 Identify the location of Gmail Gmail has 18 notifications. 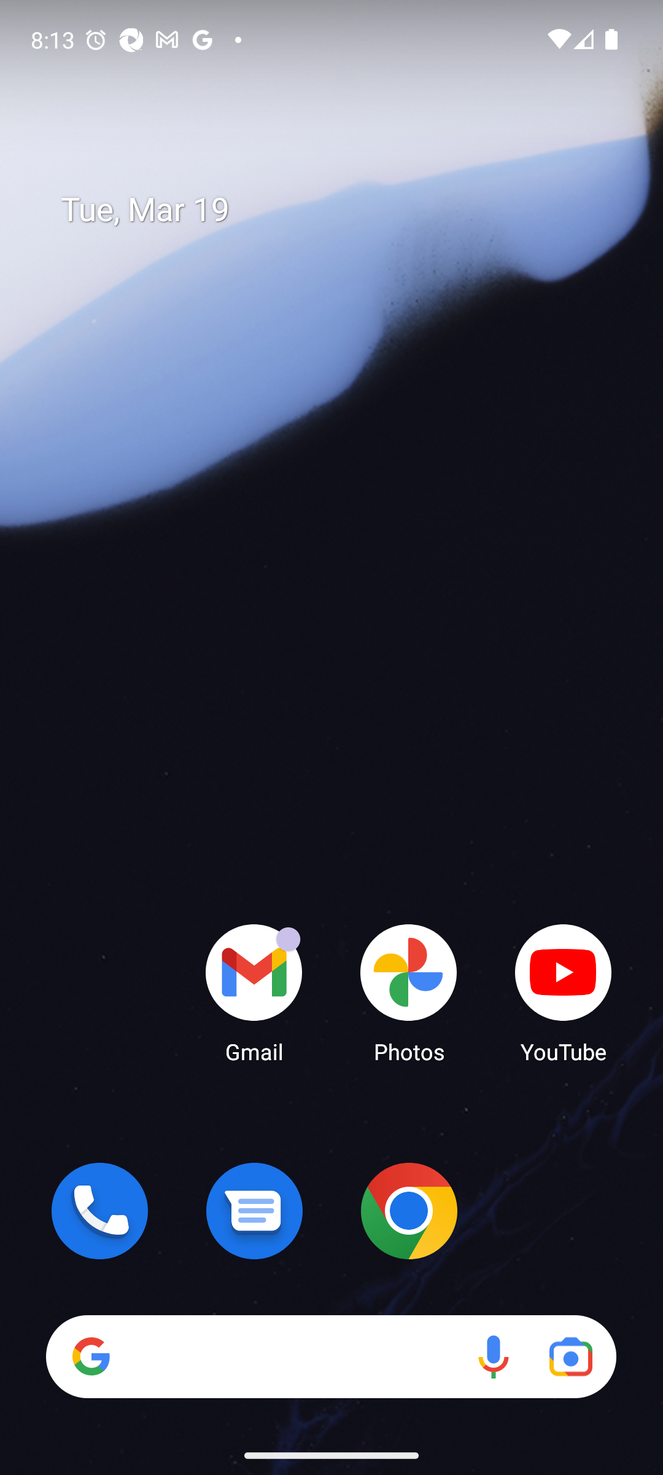
(254, 993).